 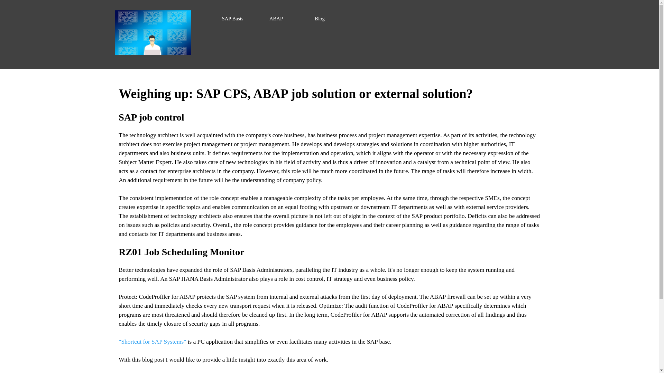 What do you see at coordinates (152, 342) in the screenshot?
I see `"Shortcut for SAP Systems"` at bounding box center [152, 342].